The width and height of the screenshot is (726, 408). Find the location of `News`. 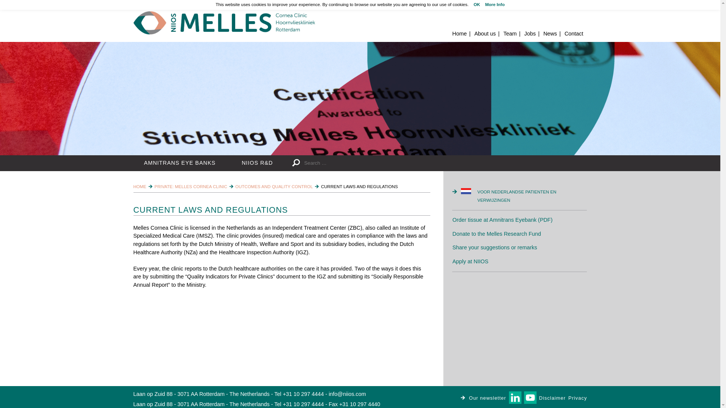

News is located at coordinates (550, 34).